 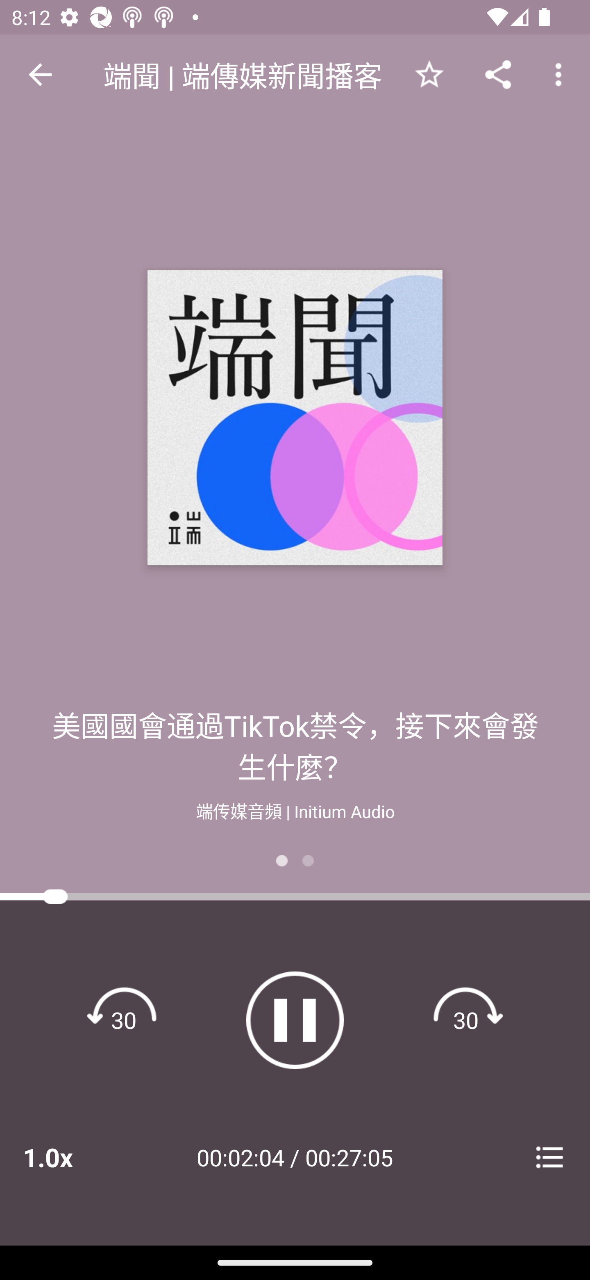 I want to click on Fast forward, so click(x=466, y=1020).